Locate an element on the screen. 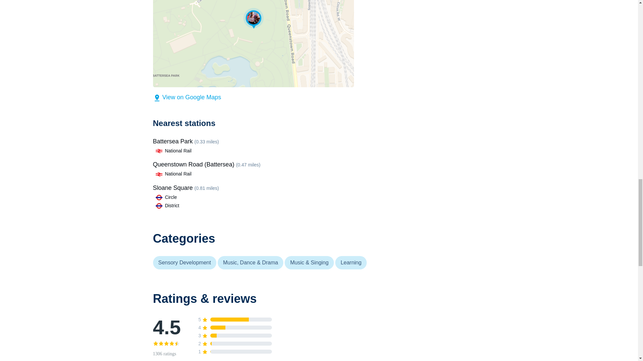  View on Google Maps is located at coordinates (187, 97).